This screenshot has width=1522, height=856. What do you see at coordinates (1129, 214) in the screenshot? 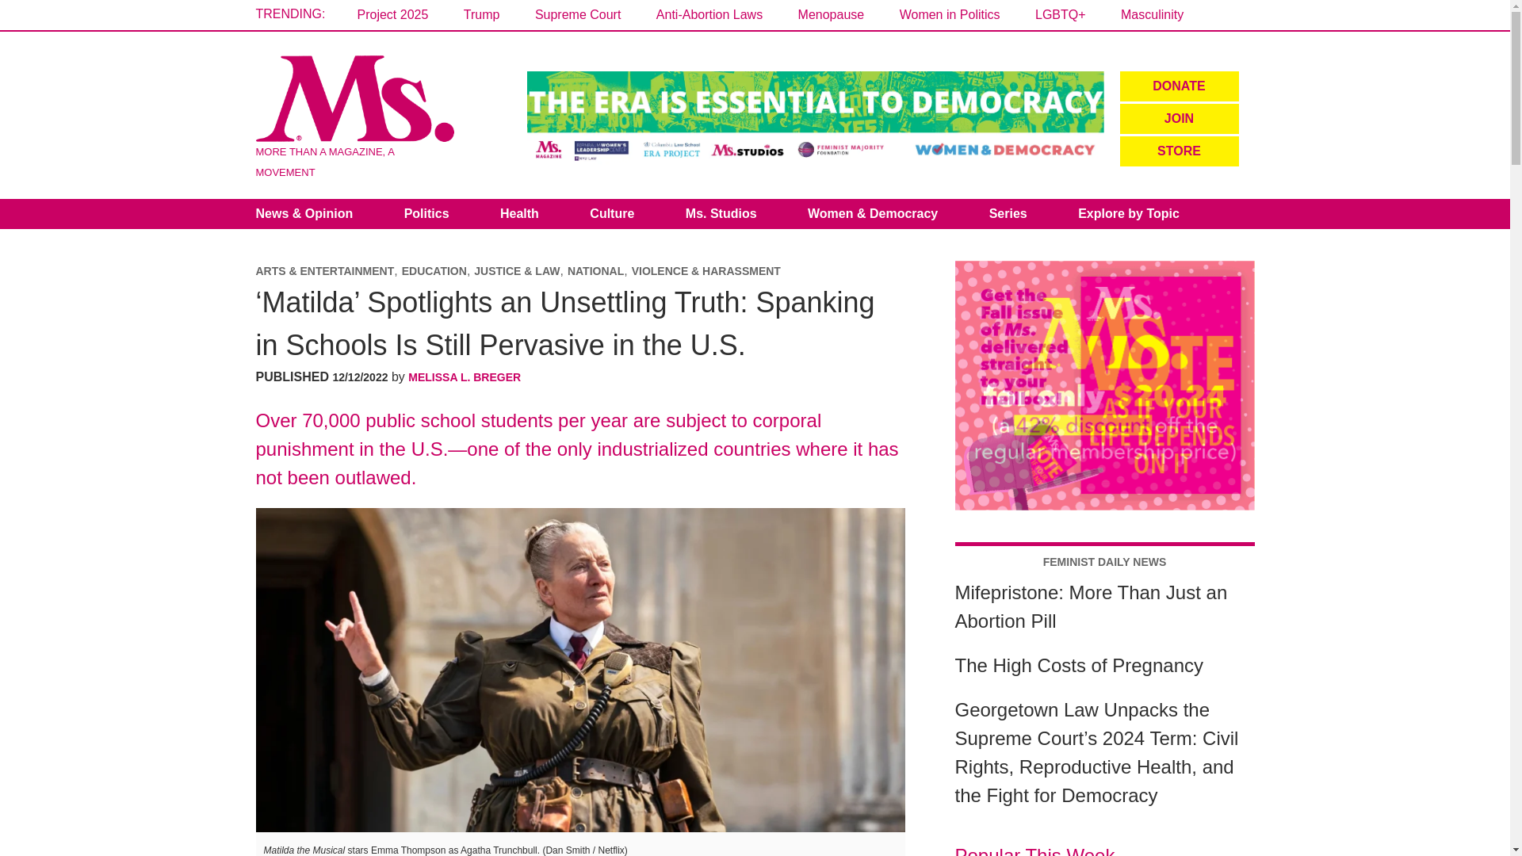
I see `Explore by Topic` at bounding box center [1129, 214].